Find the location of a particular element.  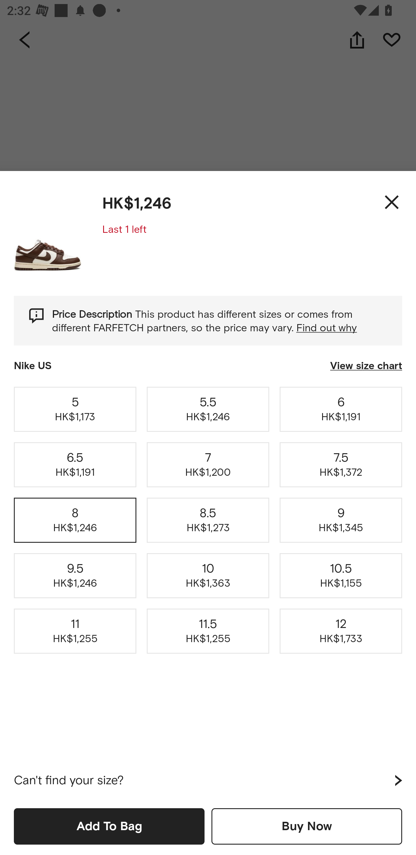

12 HK$1,733 is located at coordinates (341, 631).